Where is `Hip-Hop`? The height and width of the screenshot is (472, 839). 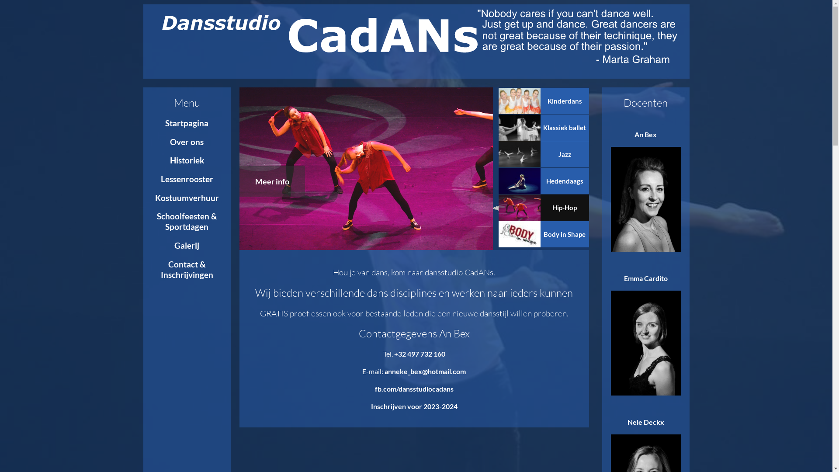
Hip-Hop is located at coordinates (544, 208).